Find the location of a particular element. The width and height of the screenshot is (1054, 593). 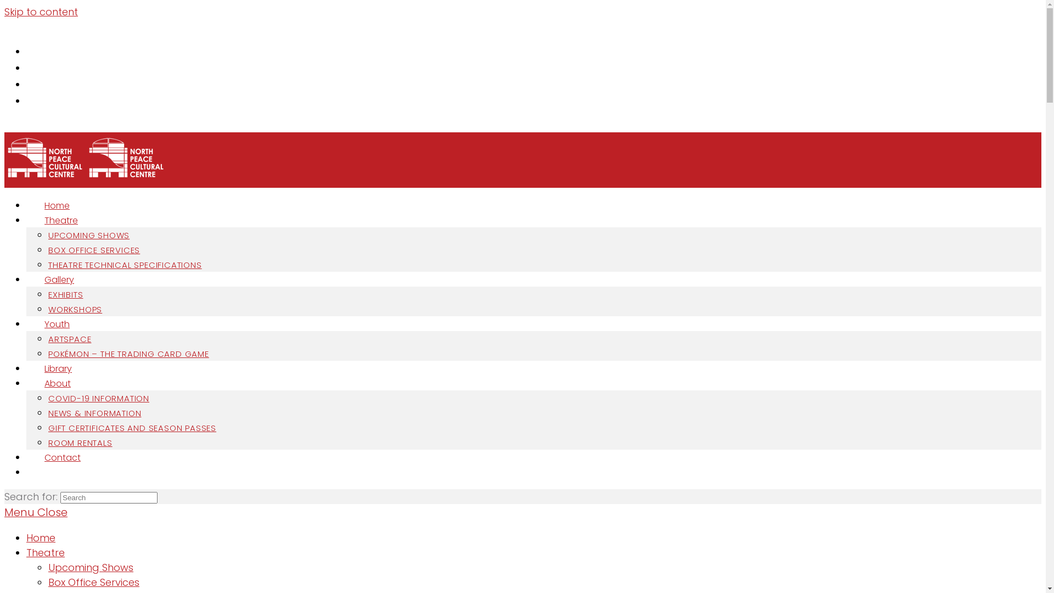

NEWS & INFORMATION is located at coordinates (94, 413).